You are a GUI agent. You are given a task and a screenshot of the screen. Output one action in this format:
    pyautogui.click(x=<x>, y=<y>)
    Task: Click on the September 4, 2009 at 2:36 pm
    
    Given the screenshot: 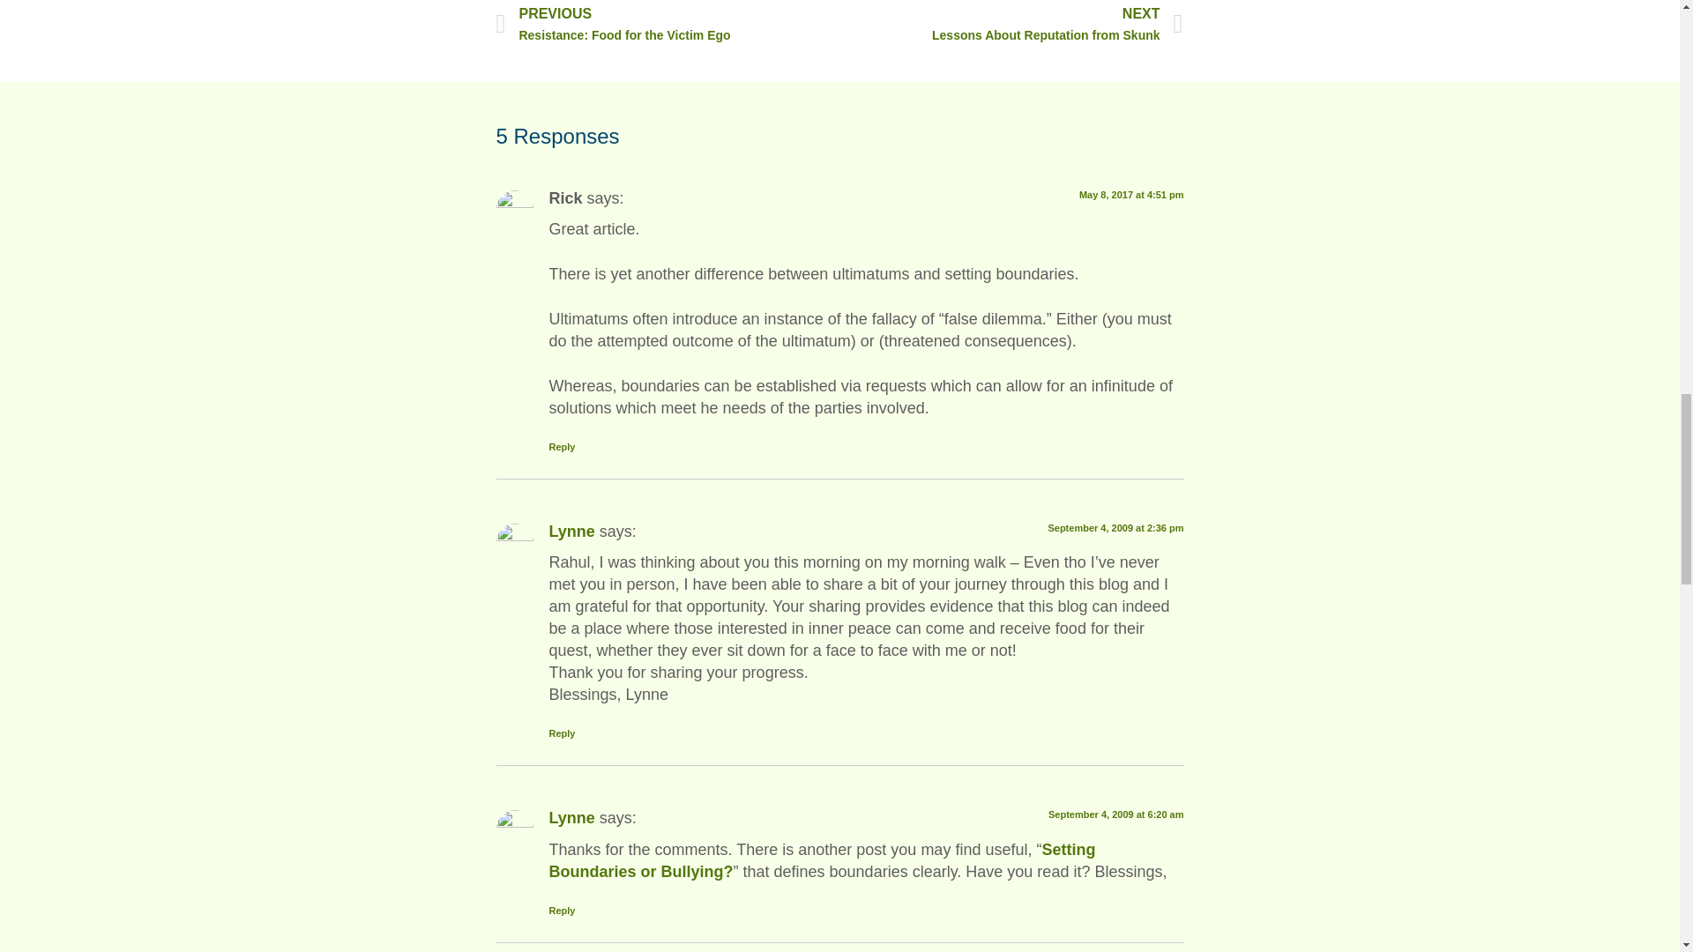 What is the action you would take?
    pyautogui.click(x=1115, y=527)
    